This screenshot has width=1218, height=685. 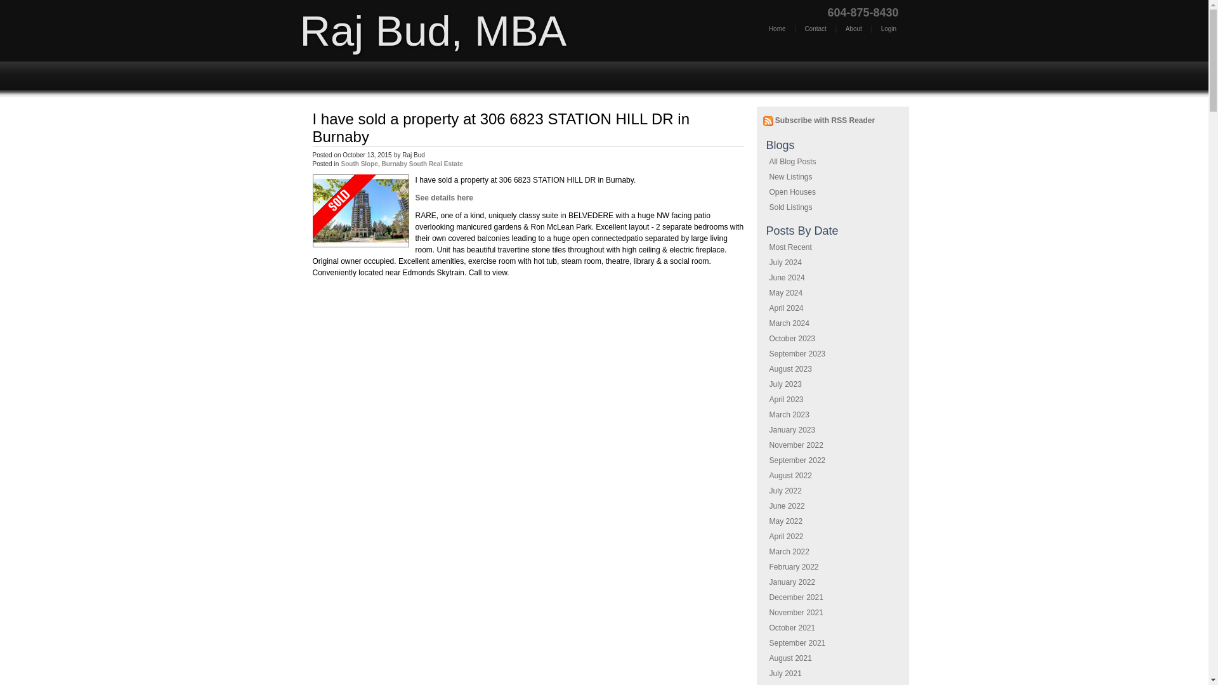 What do you see at coordinates (888, 28) in the screenshot?
I see `Login` at bounding box center [888, 28].